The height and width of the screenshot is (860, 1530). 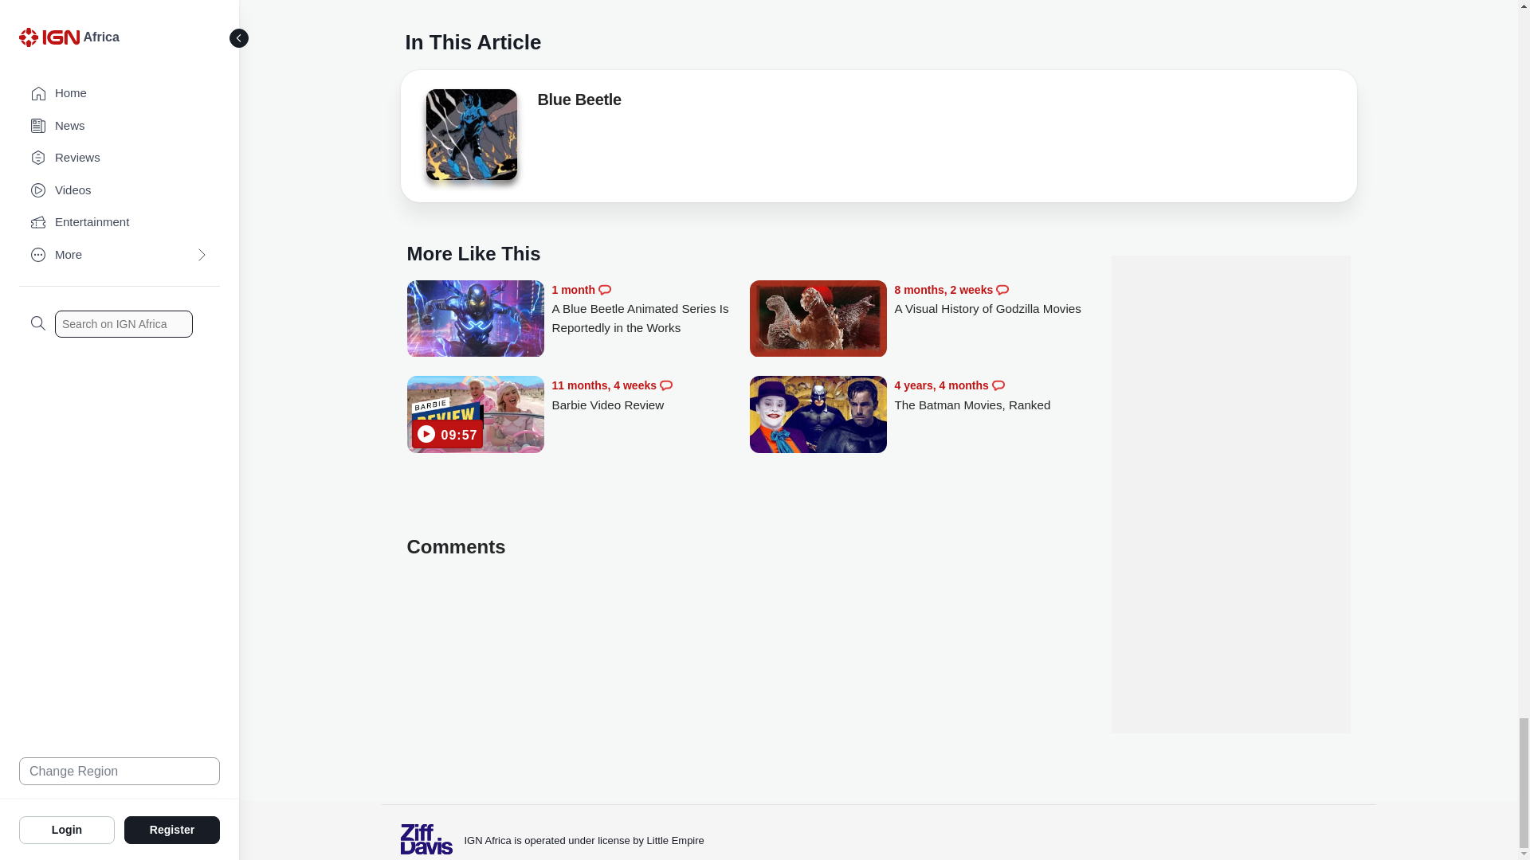 What do you see at coordinates (993, 299) in the screenshot?
I see `A Visual History of Godzilla Movies` at bounding box center [993, 299].